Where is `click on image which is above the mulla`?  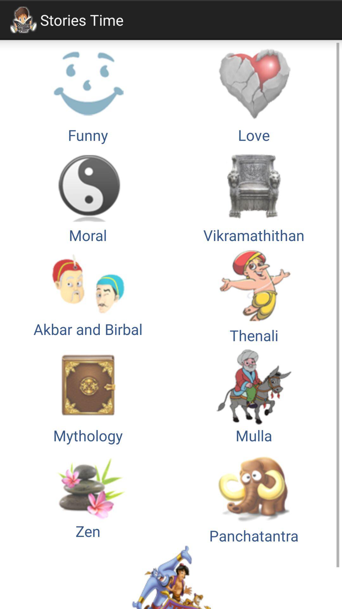
click on image which is above the mulla is located at coordinates (254, 295).